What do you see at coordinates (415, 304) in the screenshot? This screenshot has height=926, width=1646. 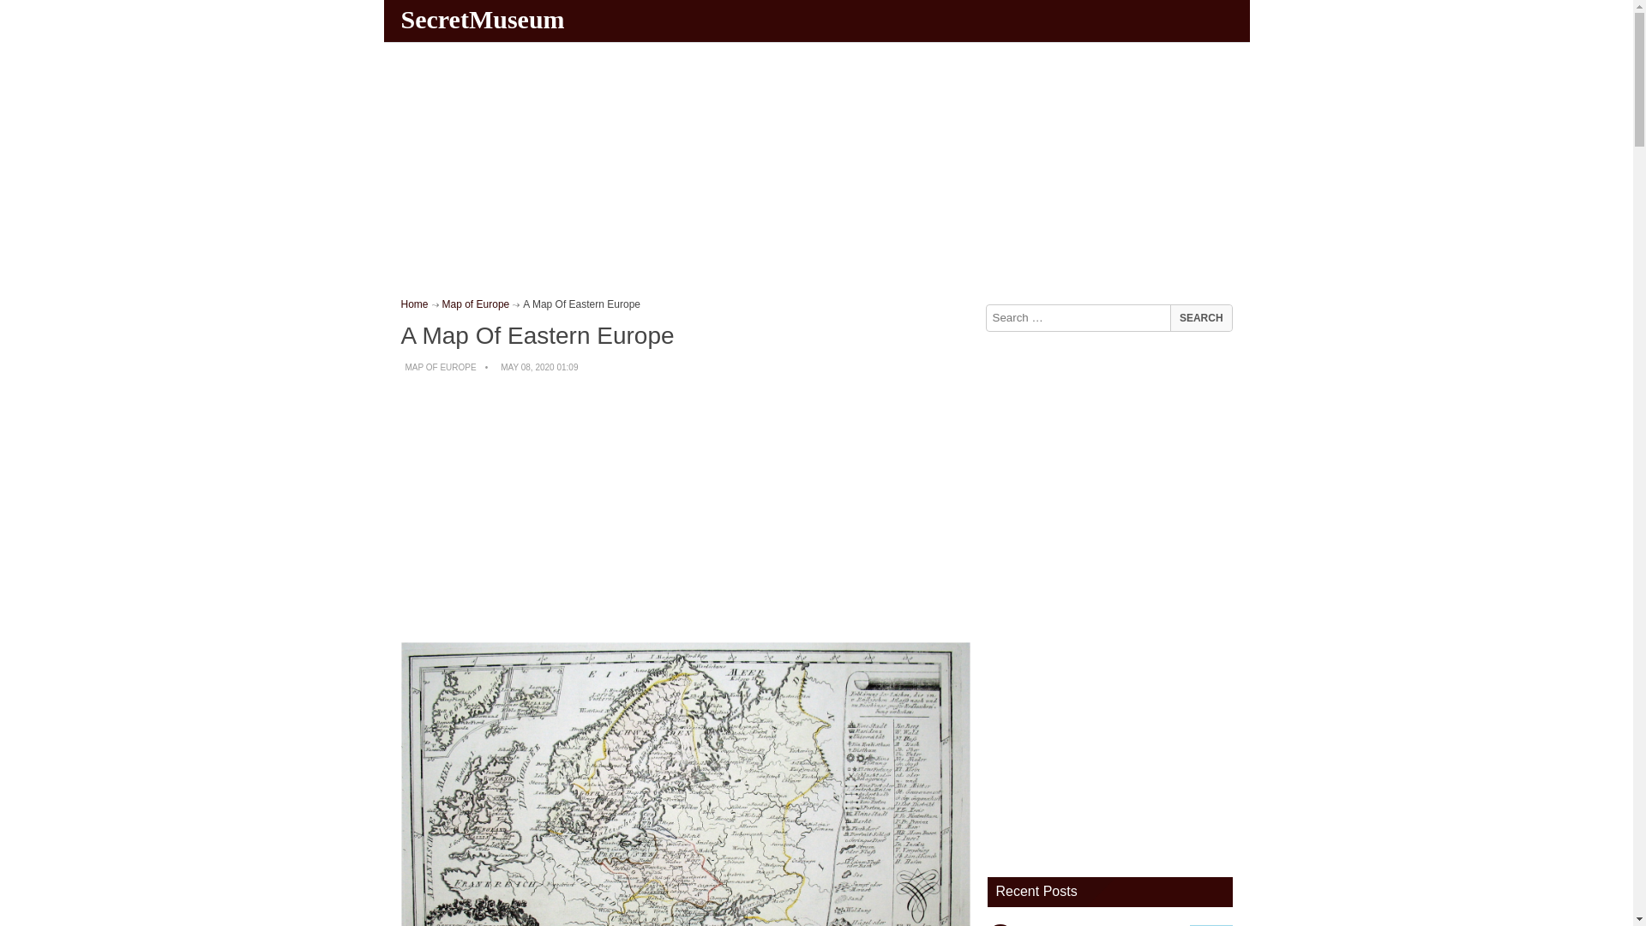 I see `Home` at bounding box center [415, 304].